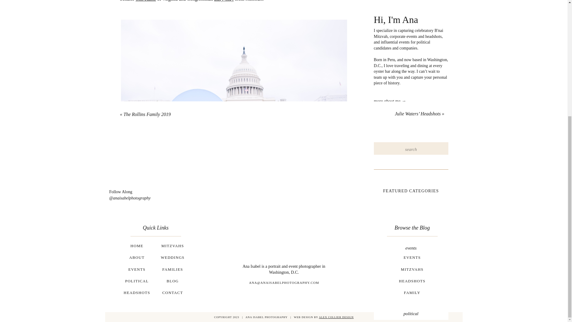 This screenshot has height=322, width=572. I want to click on MITZVAHS, so click(172, 247).